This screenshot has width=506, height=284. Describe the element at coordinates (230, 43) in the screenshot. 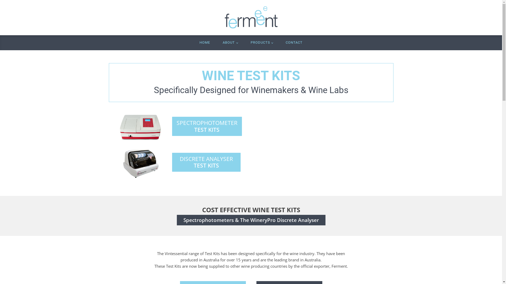

I see `ABOUT` at that location.